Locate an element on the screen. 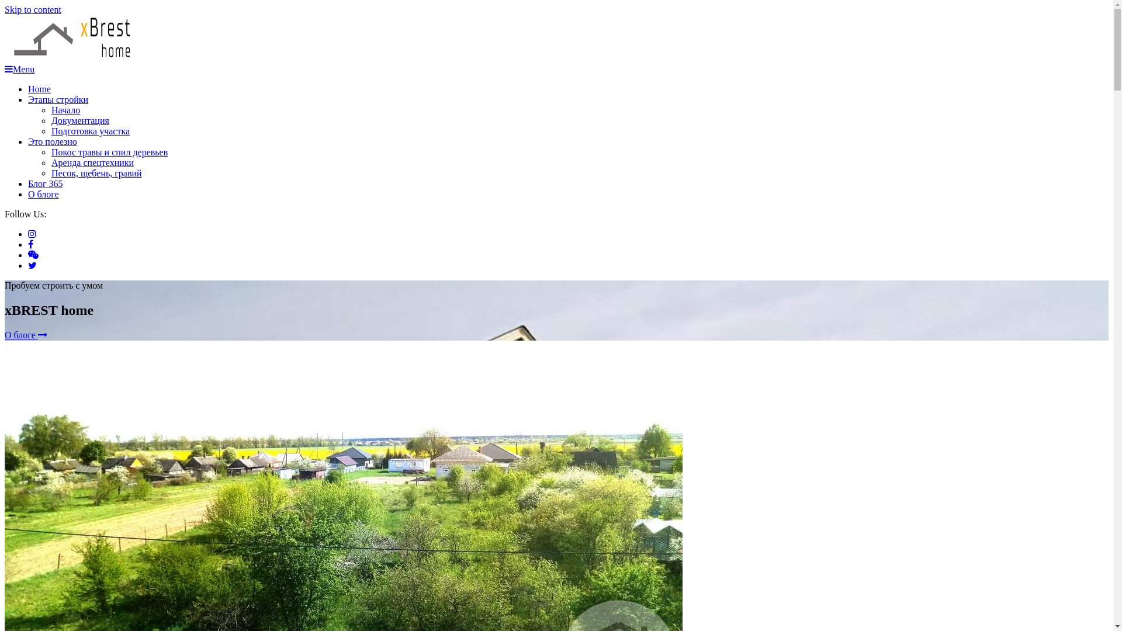  Home is located at coordinates (40, 89).